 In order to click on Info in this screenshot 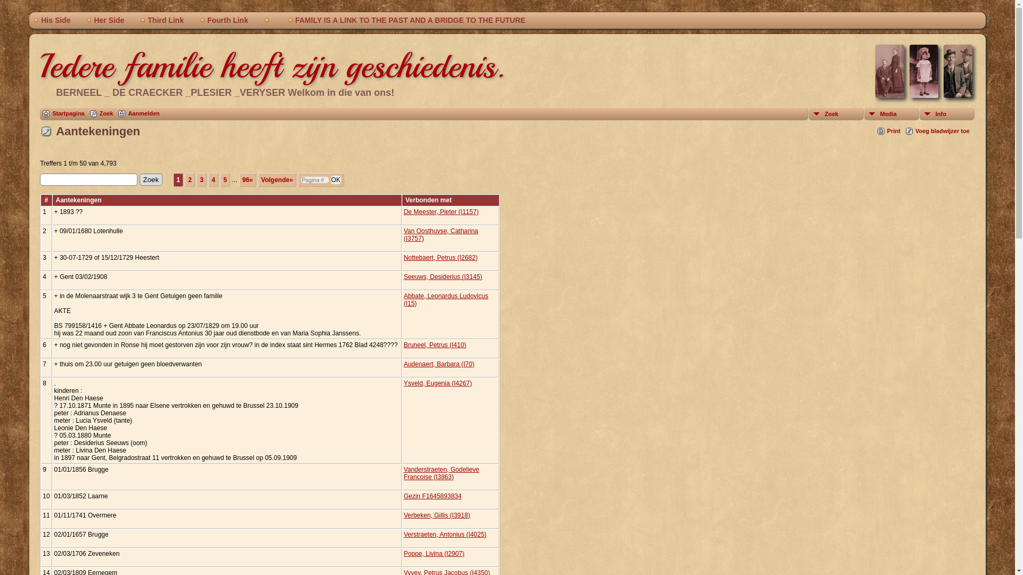, I will do `click(947, 114)`.